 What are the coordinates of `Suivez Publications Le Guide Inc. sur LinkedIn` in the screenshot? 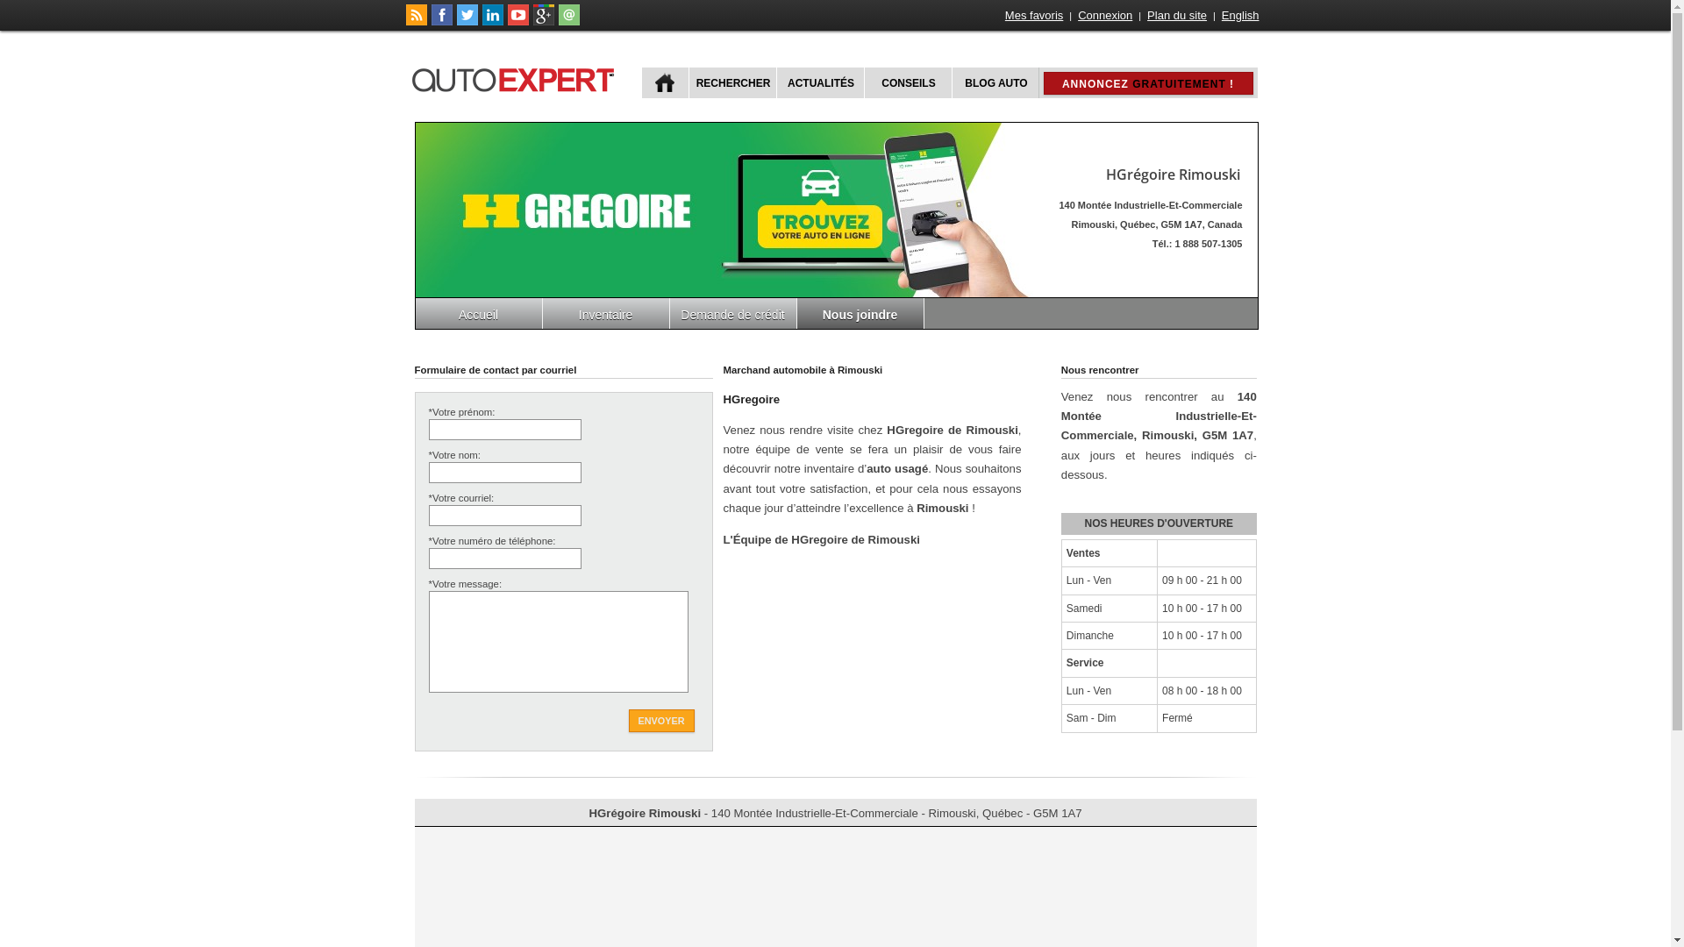 It's located at (493, 22).